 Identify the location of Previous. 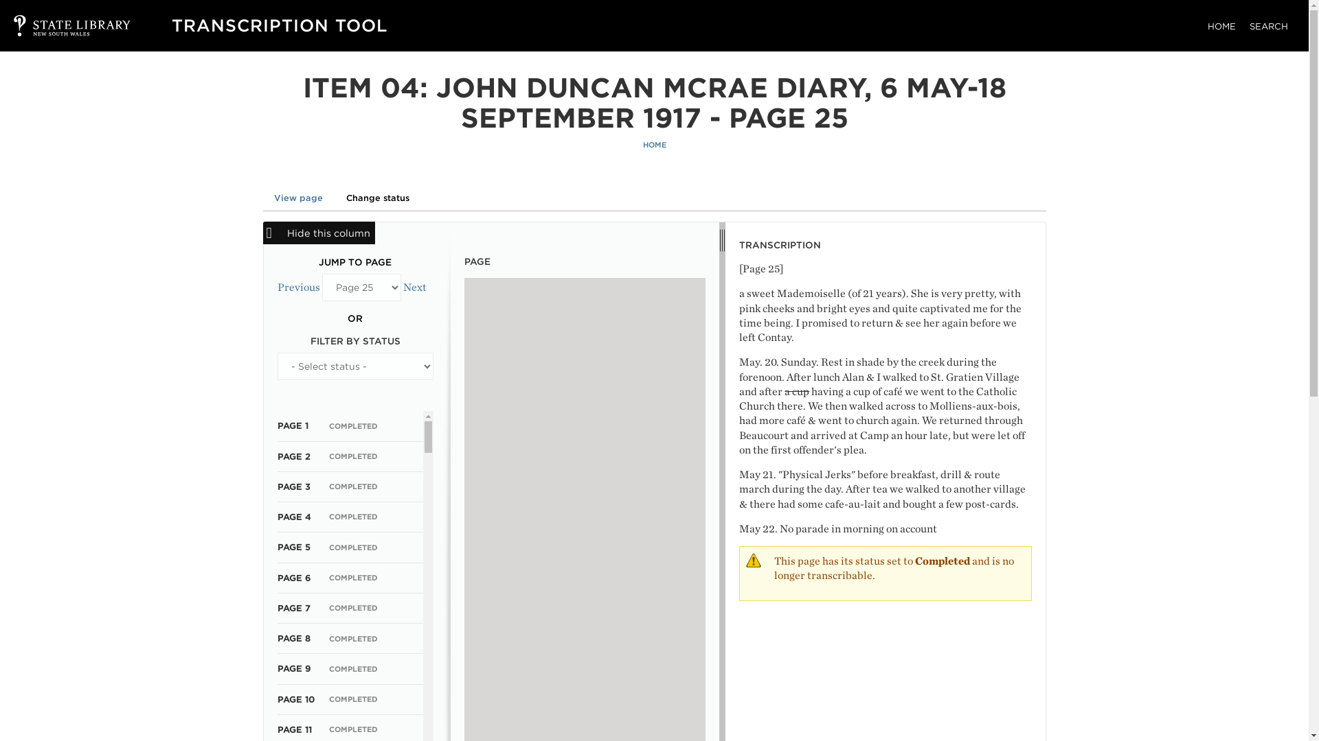
(298, 287).